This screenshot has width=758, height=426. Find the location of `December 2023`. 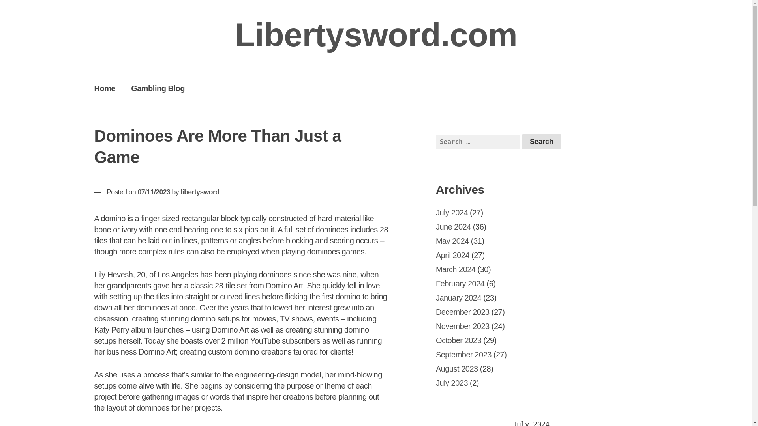

December 2023 is located at coordinates (463, 312).